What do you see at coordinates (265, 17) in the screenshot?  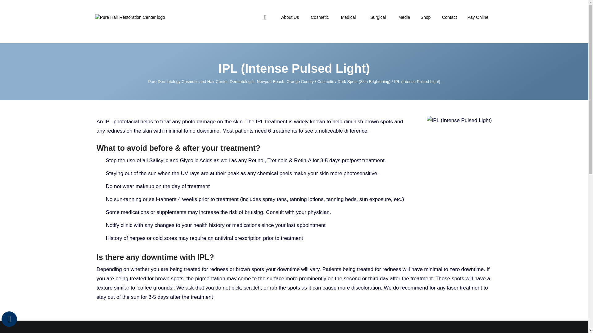 I see `Home` at bounding box center [265, 17].